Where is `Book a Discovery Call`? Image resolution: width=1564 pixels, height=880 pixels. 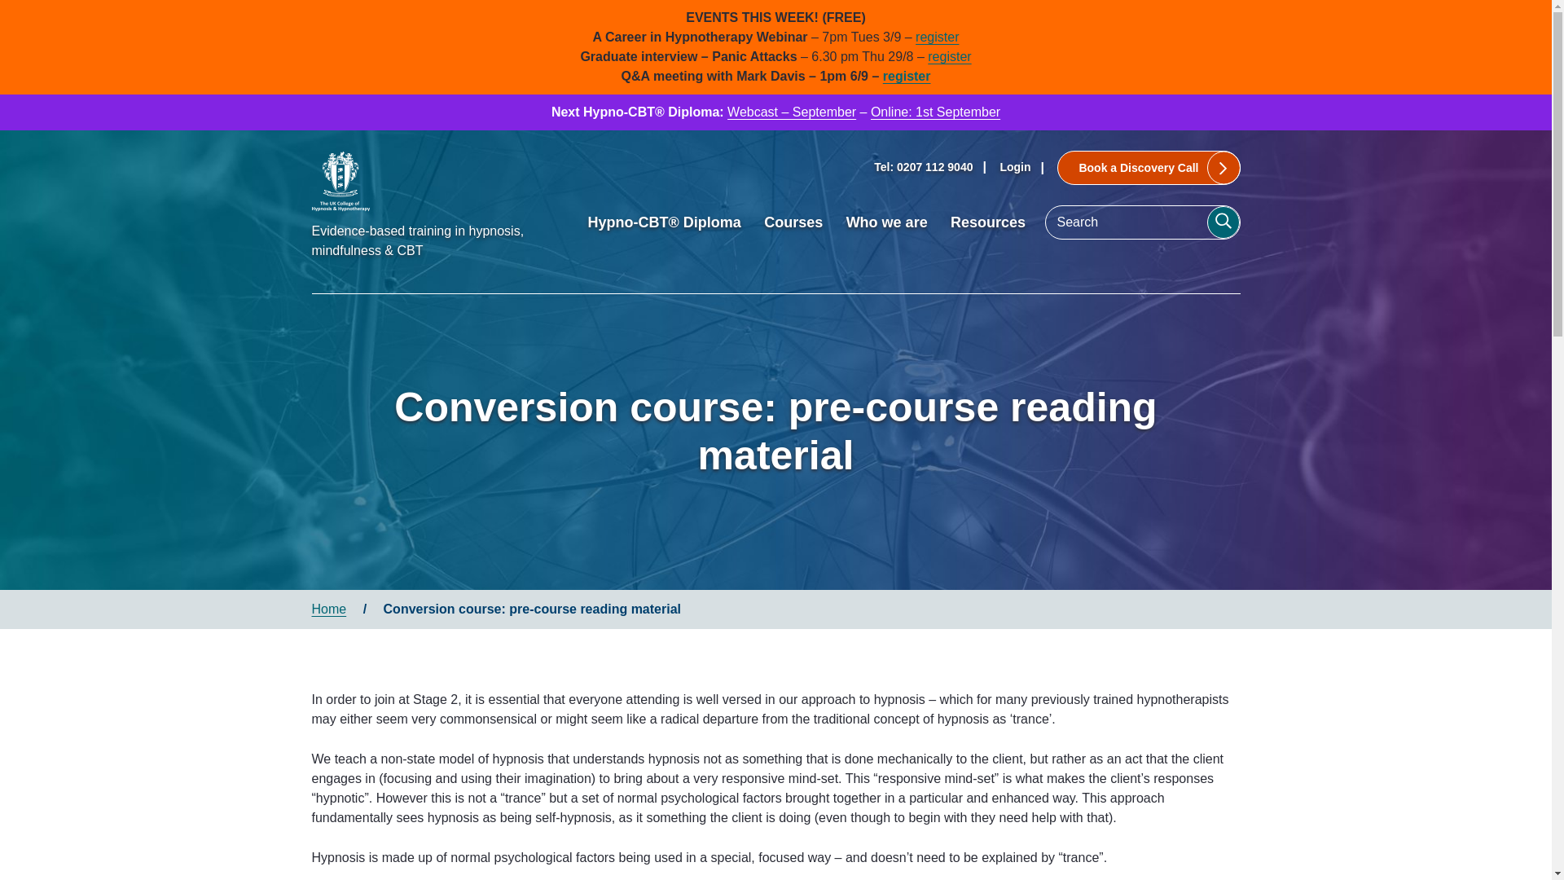
Book a Discovery Call is located at coordinates (1149, 167).